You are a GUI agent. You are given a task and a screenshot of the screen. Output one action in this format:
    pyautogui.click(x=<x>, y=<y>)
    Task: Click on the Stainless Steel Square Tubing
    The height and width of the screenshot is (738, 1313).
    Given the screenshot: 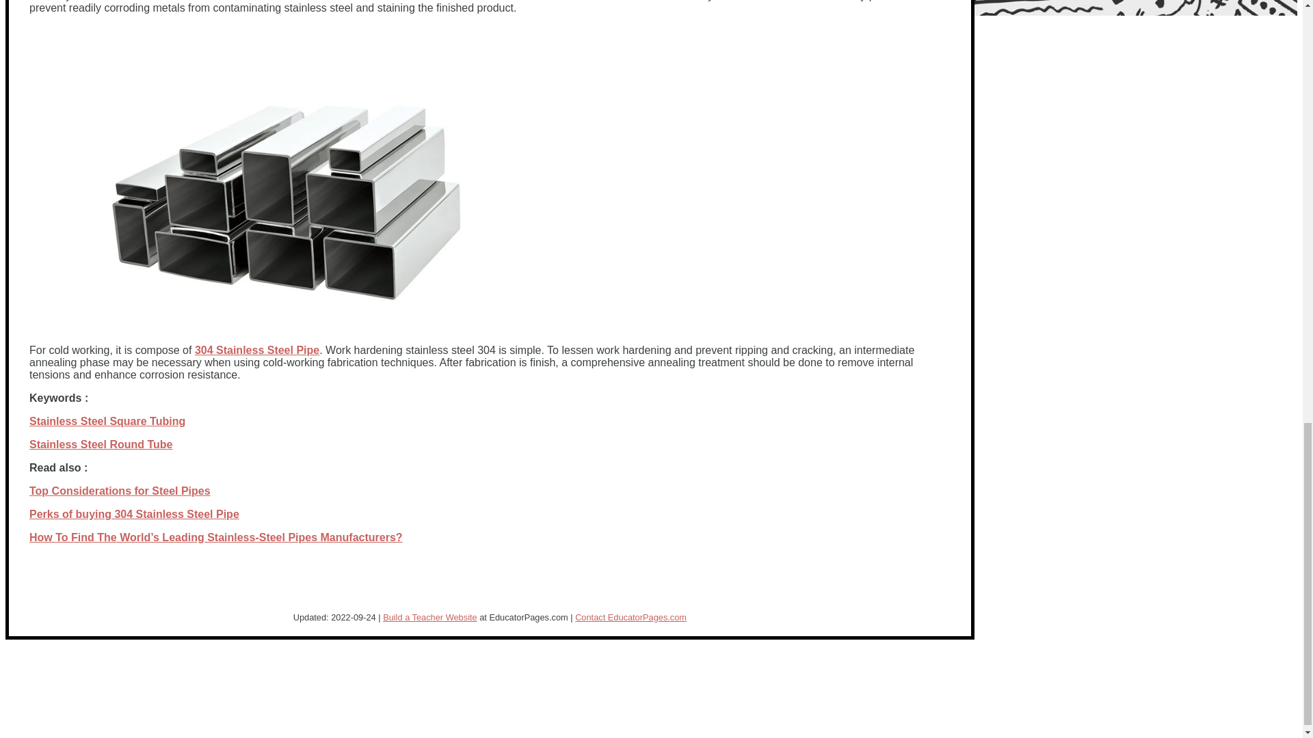 What is the action you would take?
    pyautogui.click(x=107, y=421)
    